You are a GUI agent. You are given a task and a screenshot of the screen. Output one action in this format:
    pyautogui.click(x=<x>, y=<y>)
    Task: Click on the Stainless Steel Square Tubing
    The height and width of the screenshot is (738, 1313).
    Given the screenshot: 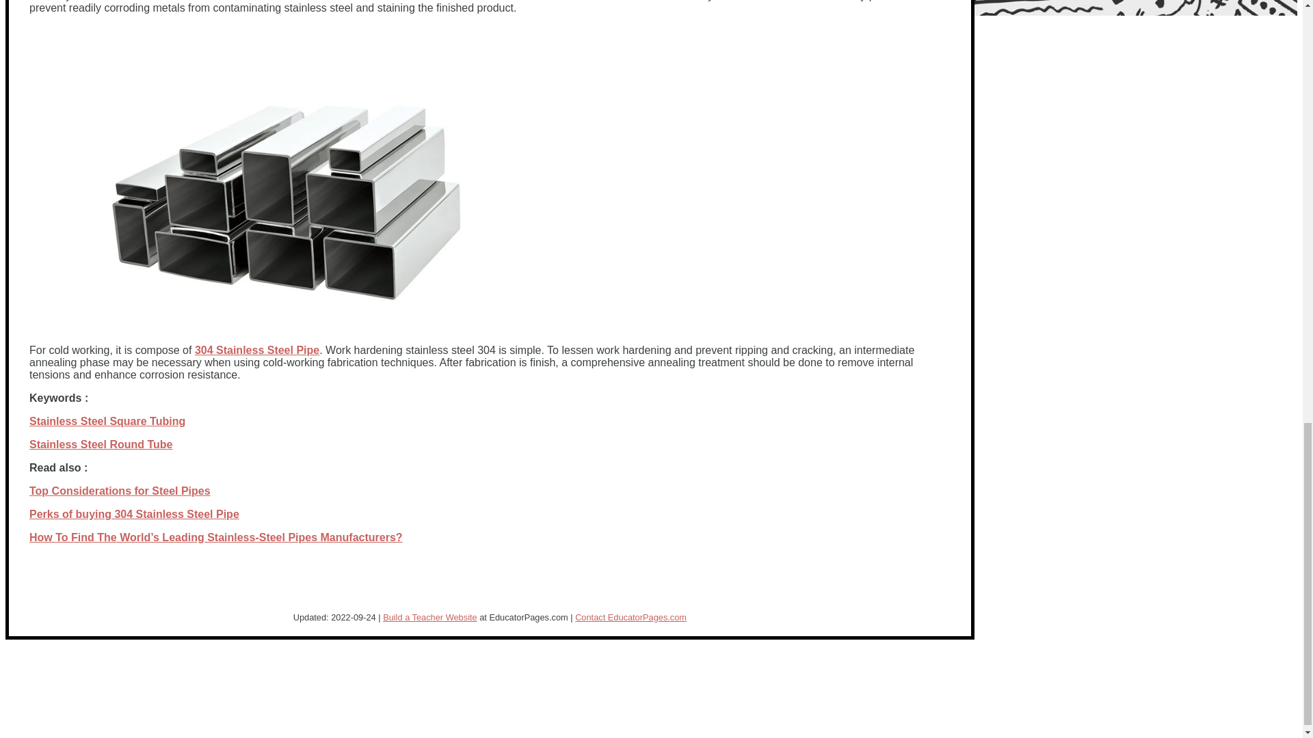 What is the action you would take?
    pyautogui.click(x=107, y=421)
    